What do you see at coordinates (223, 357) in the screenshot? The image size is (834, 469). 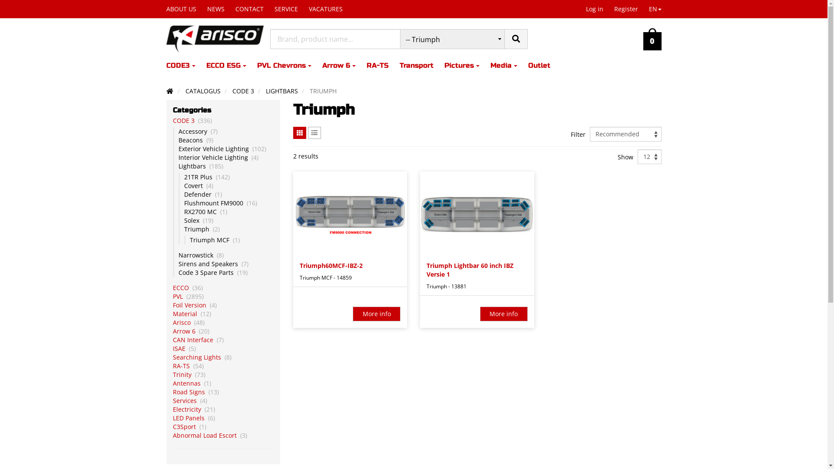 I see `Searching Lights (8)` at bounding box center [223, 357].